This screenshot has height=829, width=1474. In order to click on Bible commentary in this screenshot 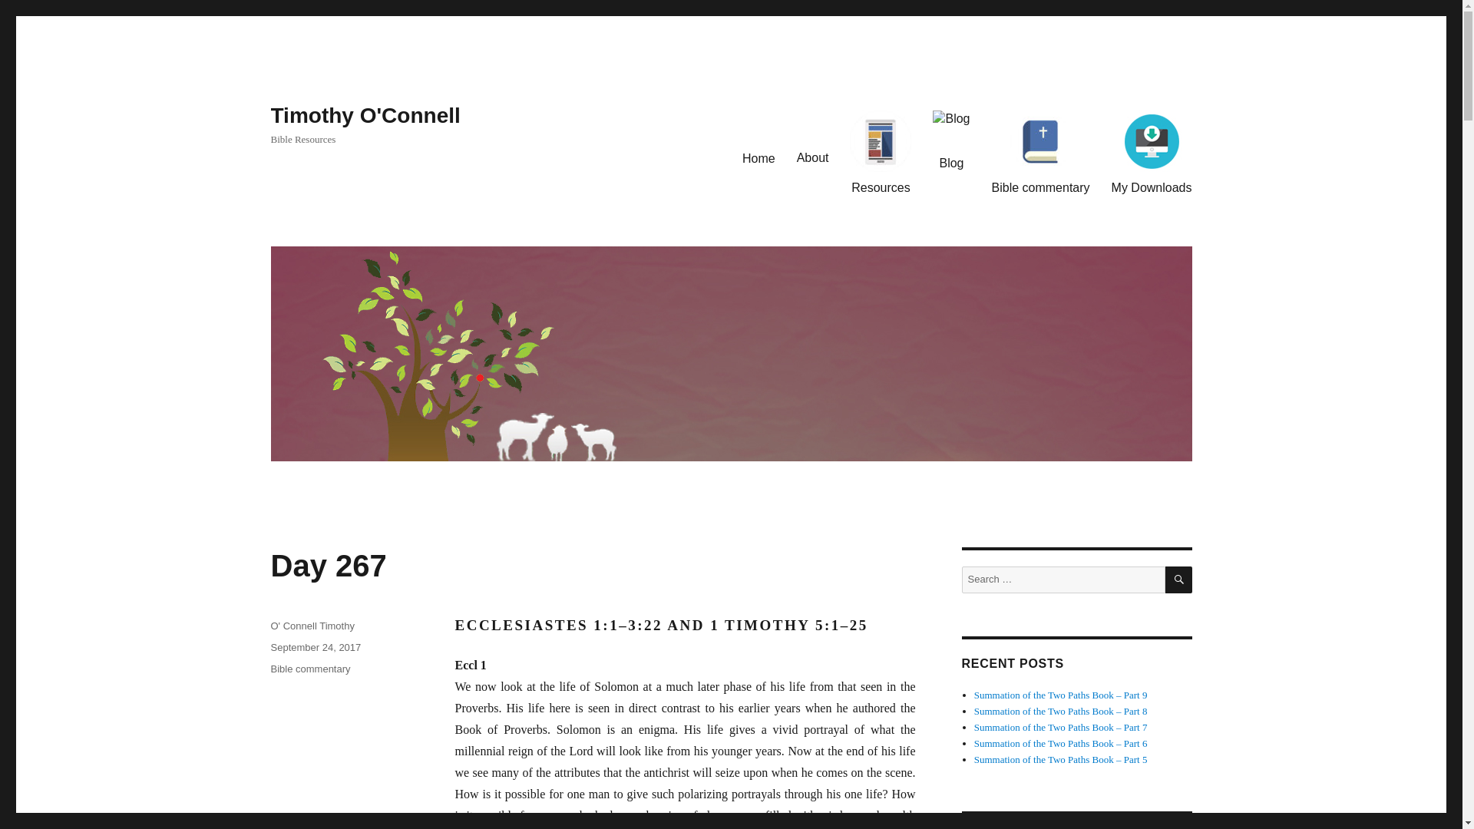, I will do `click(310, 669)`.